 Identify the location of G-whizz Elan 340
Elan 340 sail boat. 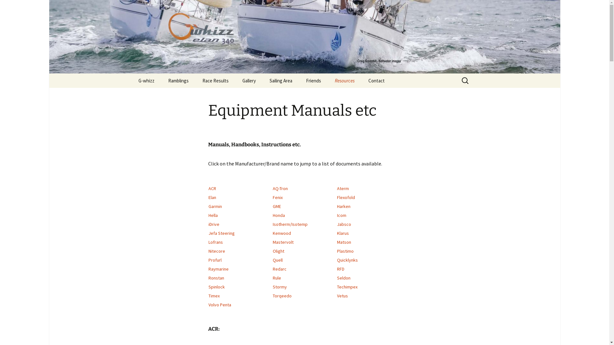
(304, 37).